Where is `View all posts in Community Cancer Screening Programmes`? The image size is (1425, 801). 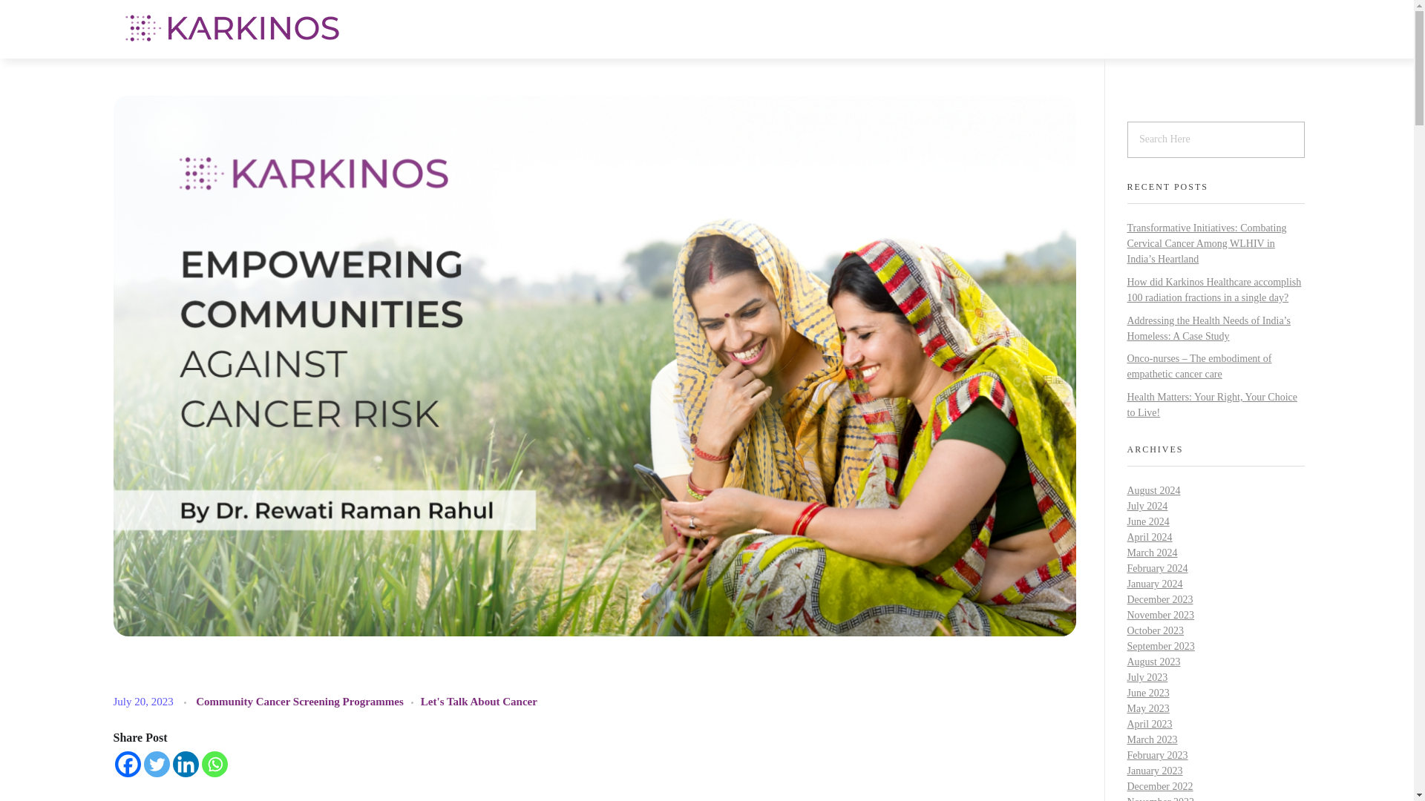 View all posts in Community Cancer Screening Programmes is located at coordinates (308, 702).